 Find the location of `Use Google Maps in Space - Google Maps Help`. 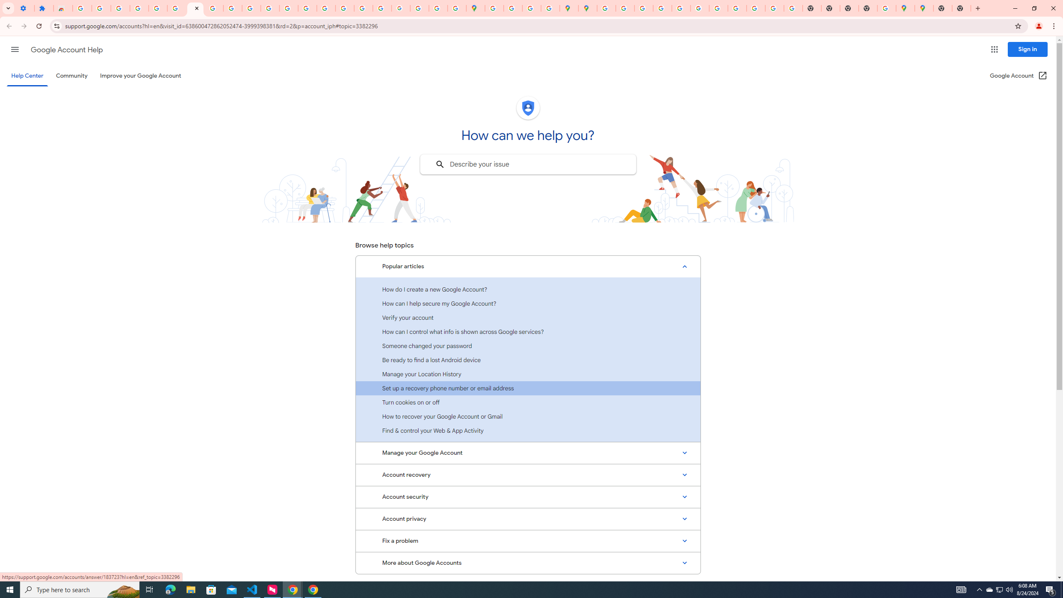

Use Google Maps in Space - Google Maps Help is located at coordinates (886, 8).